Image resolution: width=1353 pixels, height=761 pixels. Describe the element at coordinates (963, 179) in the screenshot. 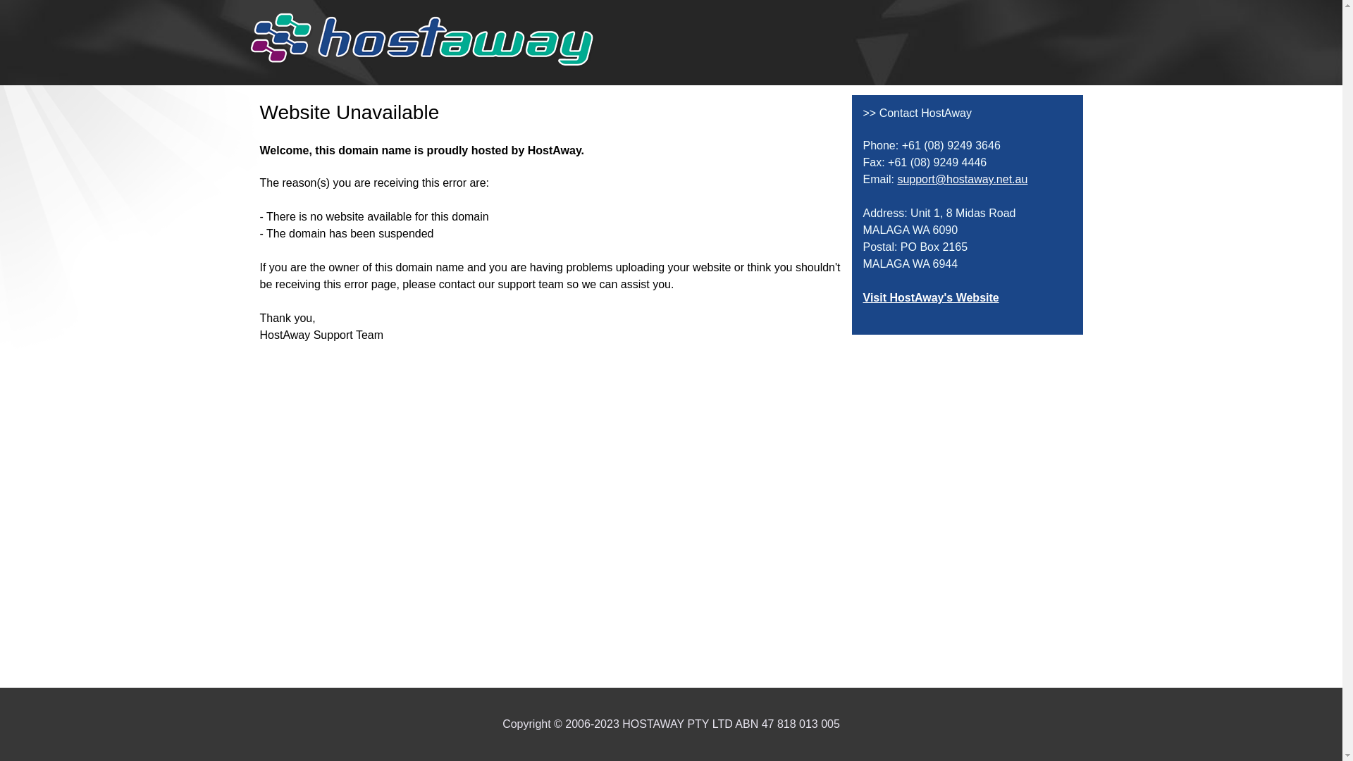

I see `support@hostaway.net.au` at that location.